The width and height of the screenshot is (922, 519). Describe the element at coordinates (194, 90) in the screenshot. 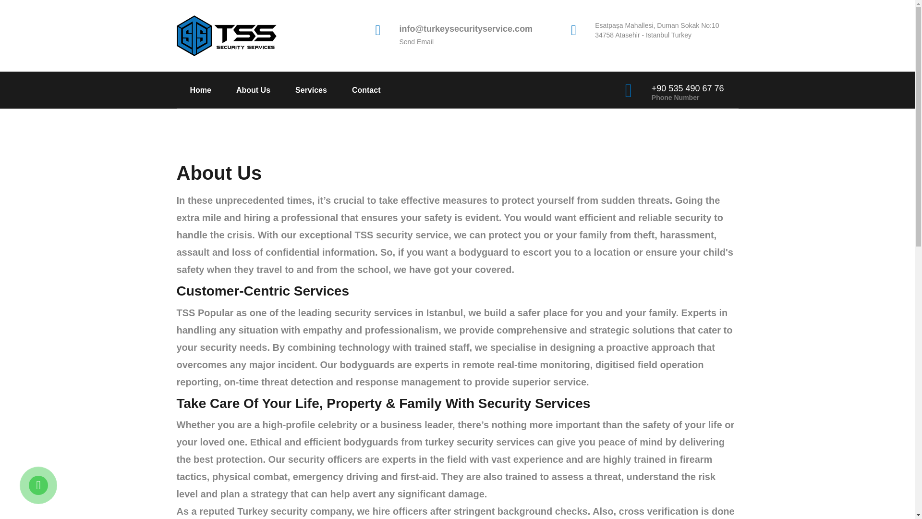

I see `Home` at that location.